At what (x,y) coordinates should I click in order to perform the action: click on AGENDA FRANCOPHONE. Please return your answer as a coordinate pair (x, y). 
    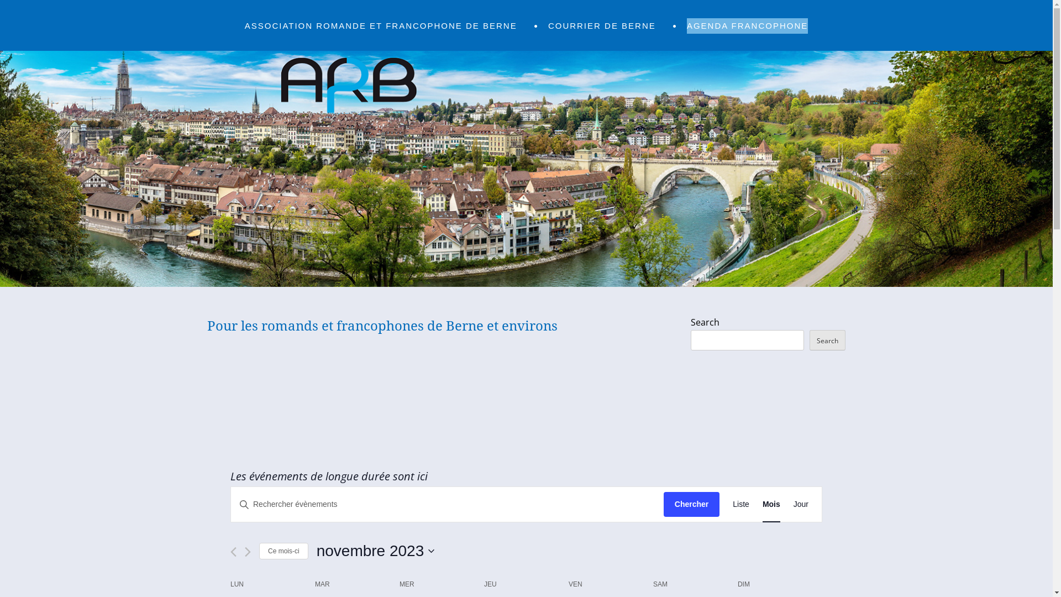
    Looking at the image, I should click on (747, 26).